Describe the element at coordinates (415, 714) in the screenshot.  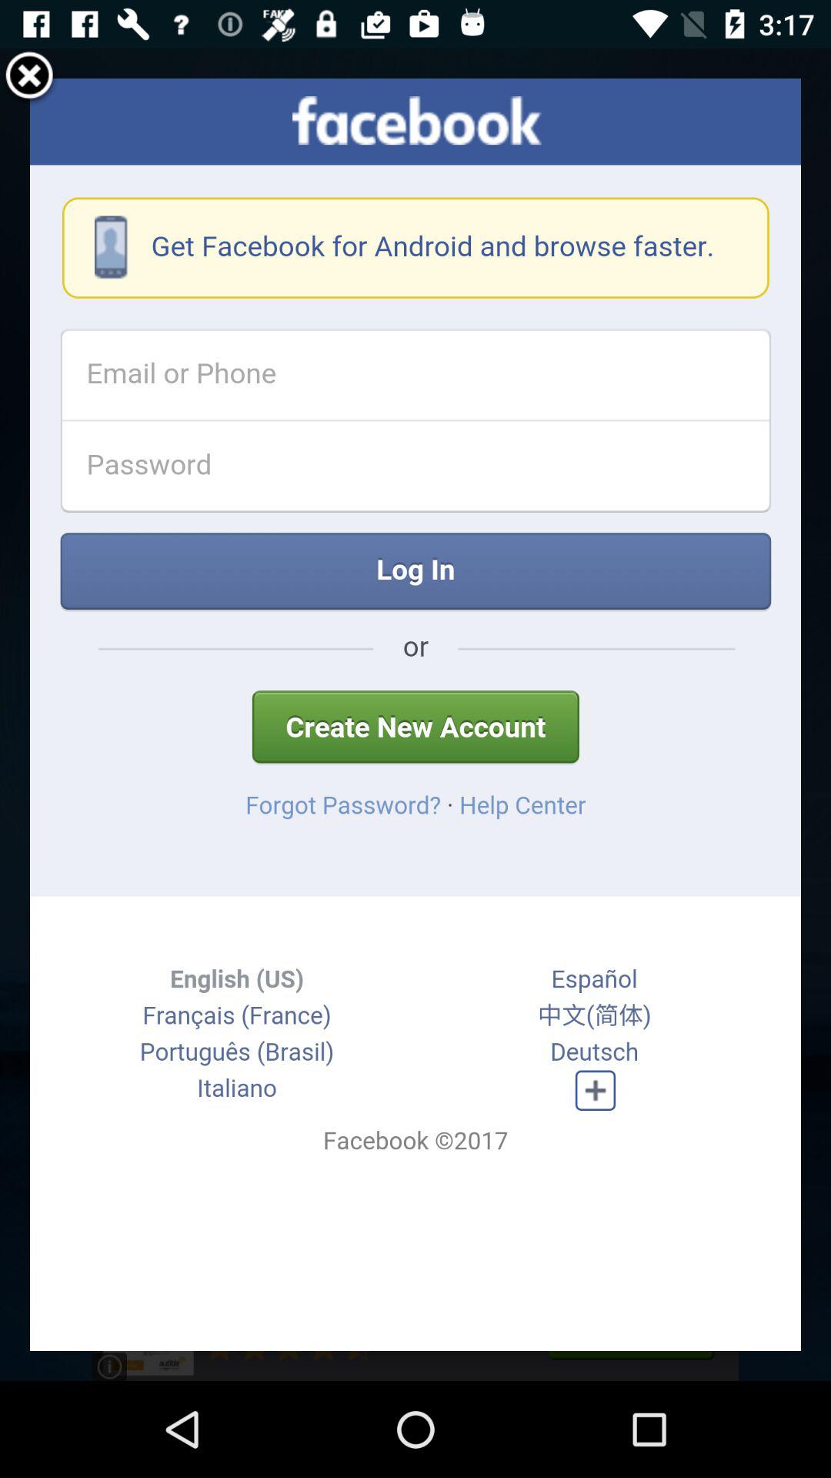
I see `turn on the item at the center` at that location.